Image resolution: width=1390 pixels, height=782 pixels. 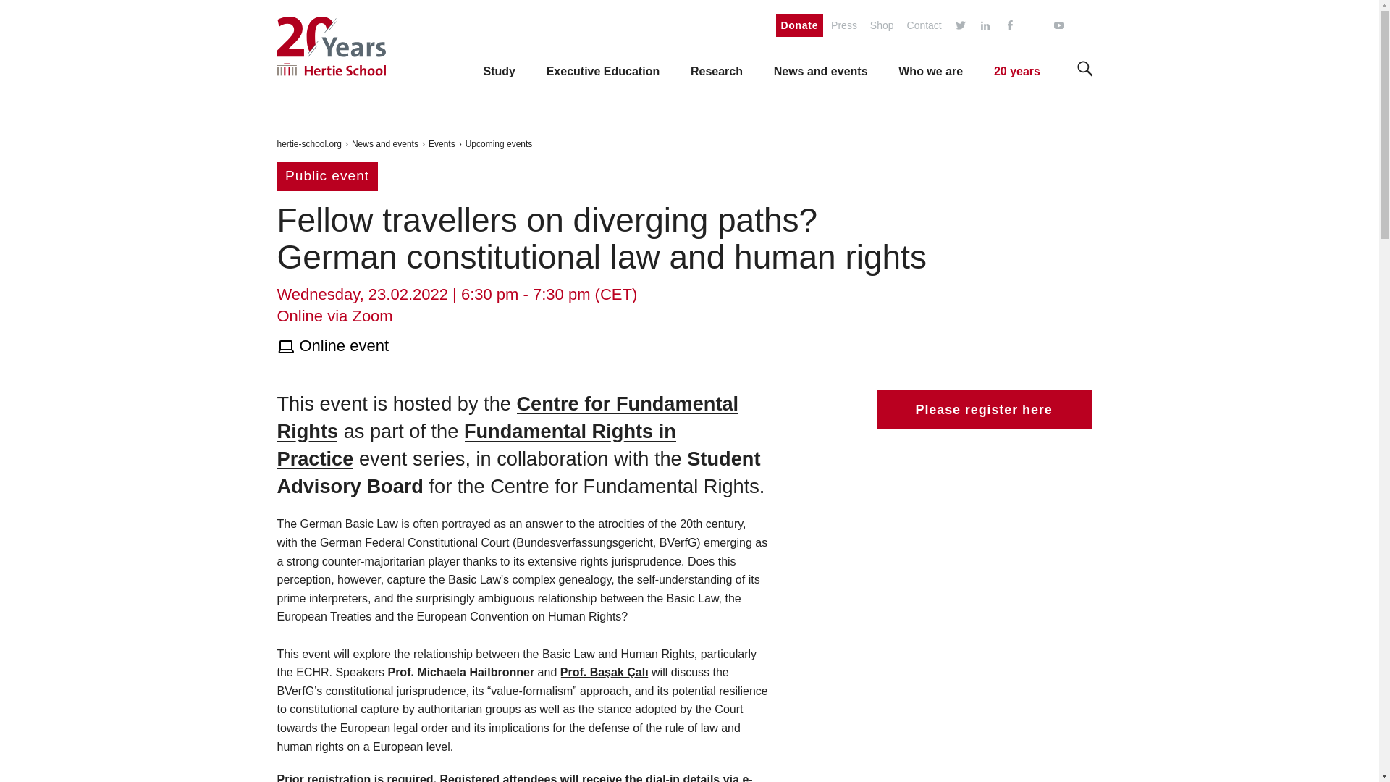 I want to click on The Hertie School on Facebook, so click(x=1009, y=26).